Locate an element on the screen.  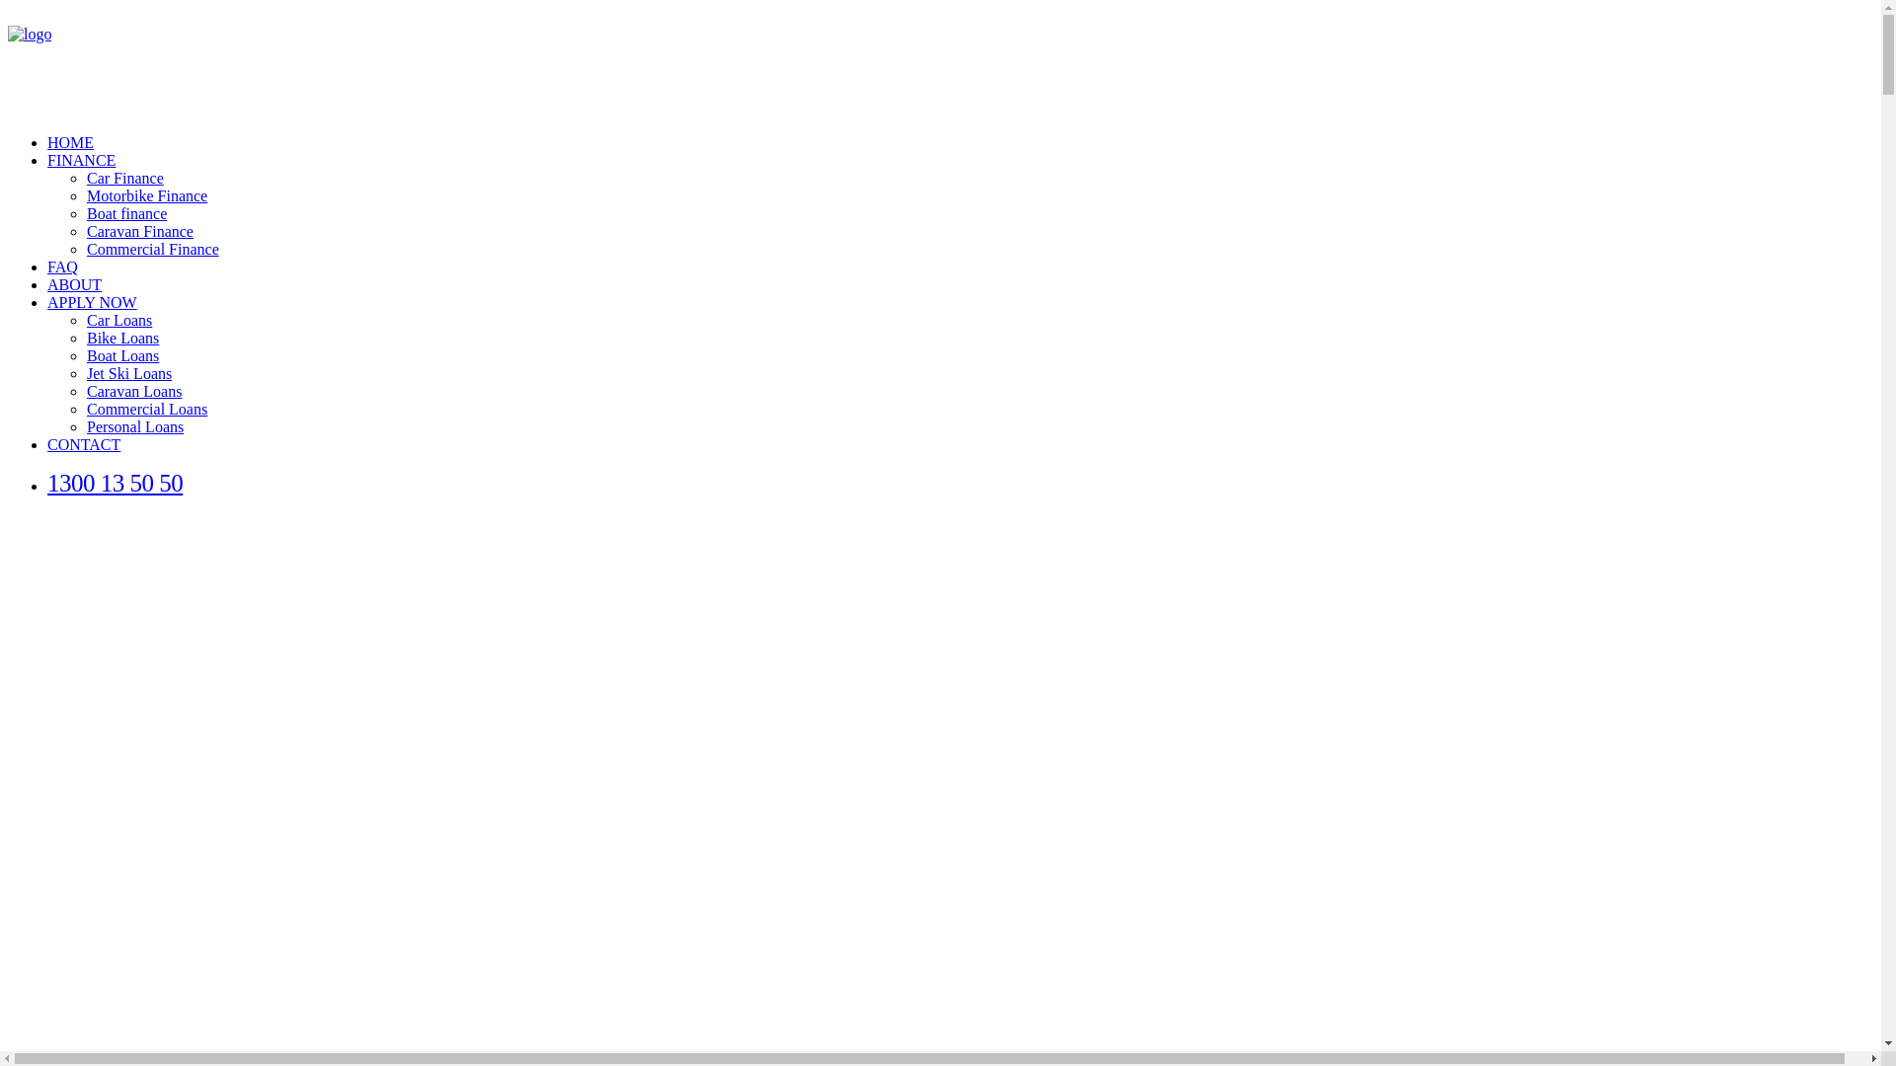
Car Finance is located at coordinates (125, 178).